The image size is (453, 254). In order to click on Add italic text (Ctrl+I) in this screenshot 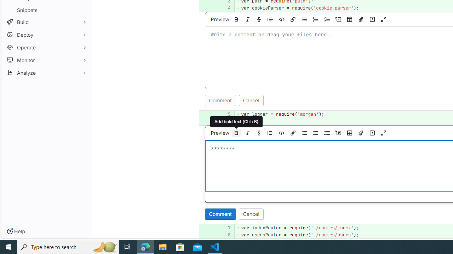, I will do `click(248, 133)`.